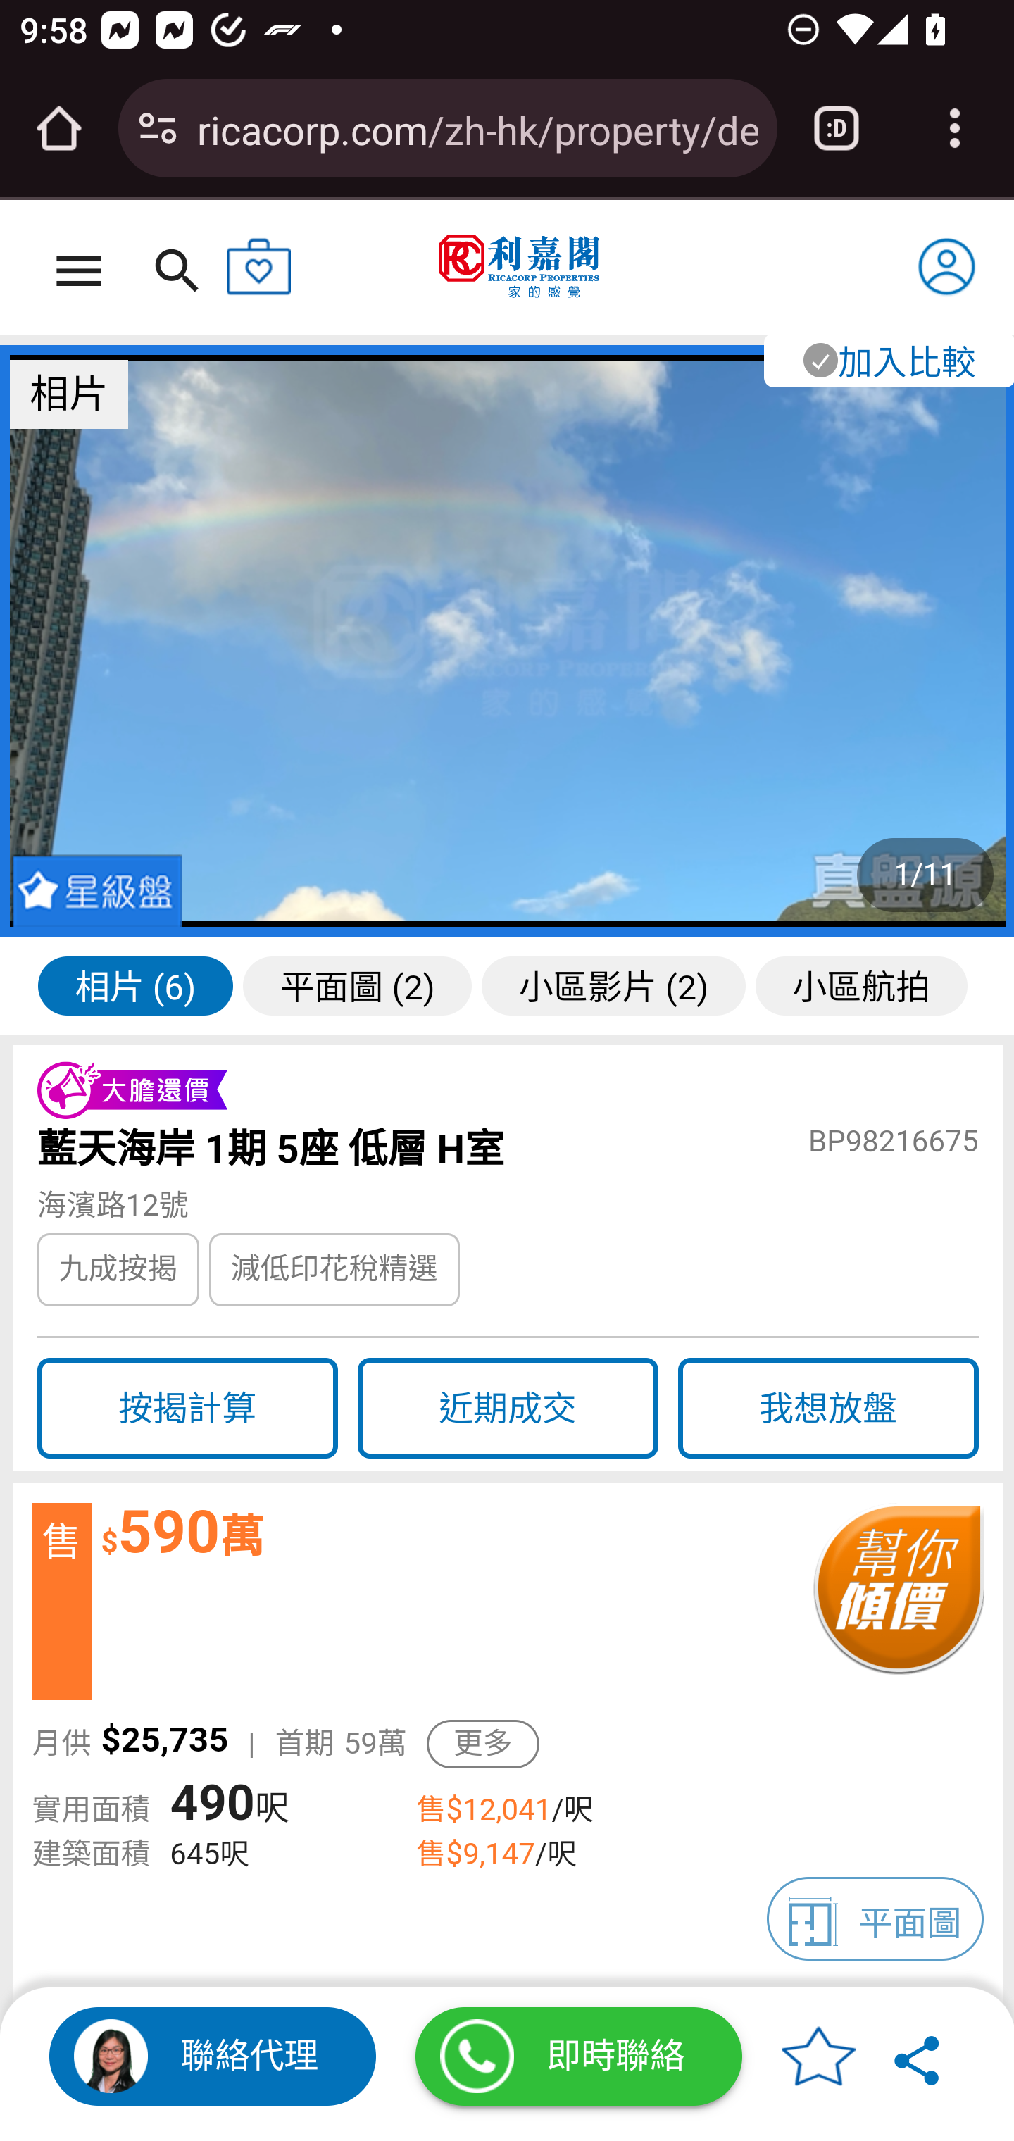  I want to click on Customize and control Google Chrome, so click(955, 128).